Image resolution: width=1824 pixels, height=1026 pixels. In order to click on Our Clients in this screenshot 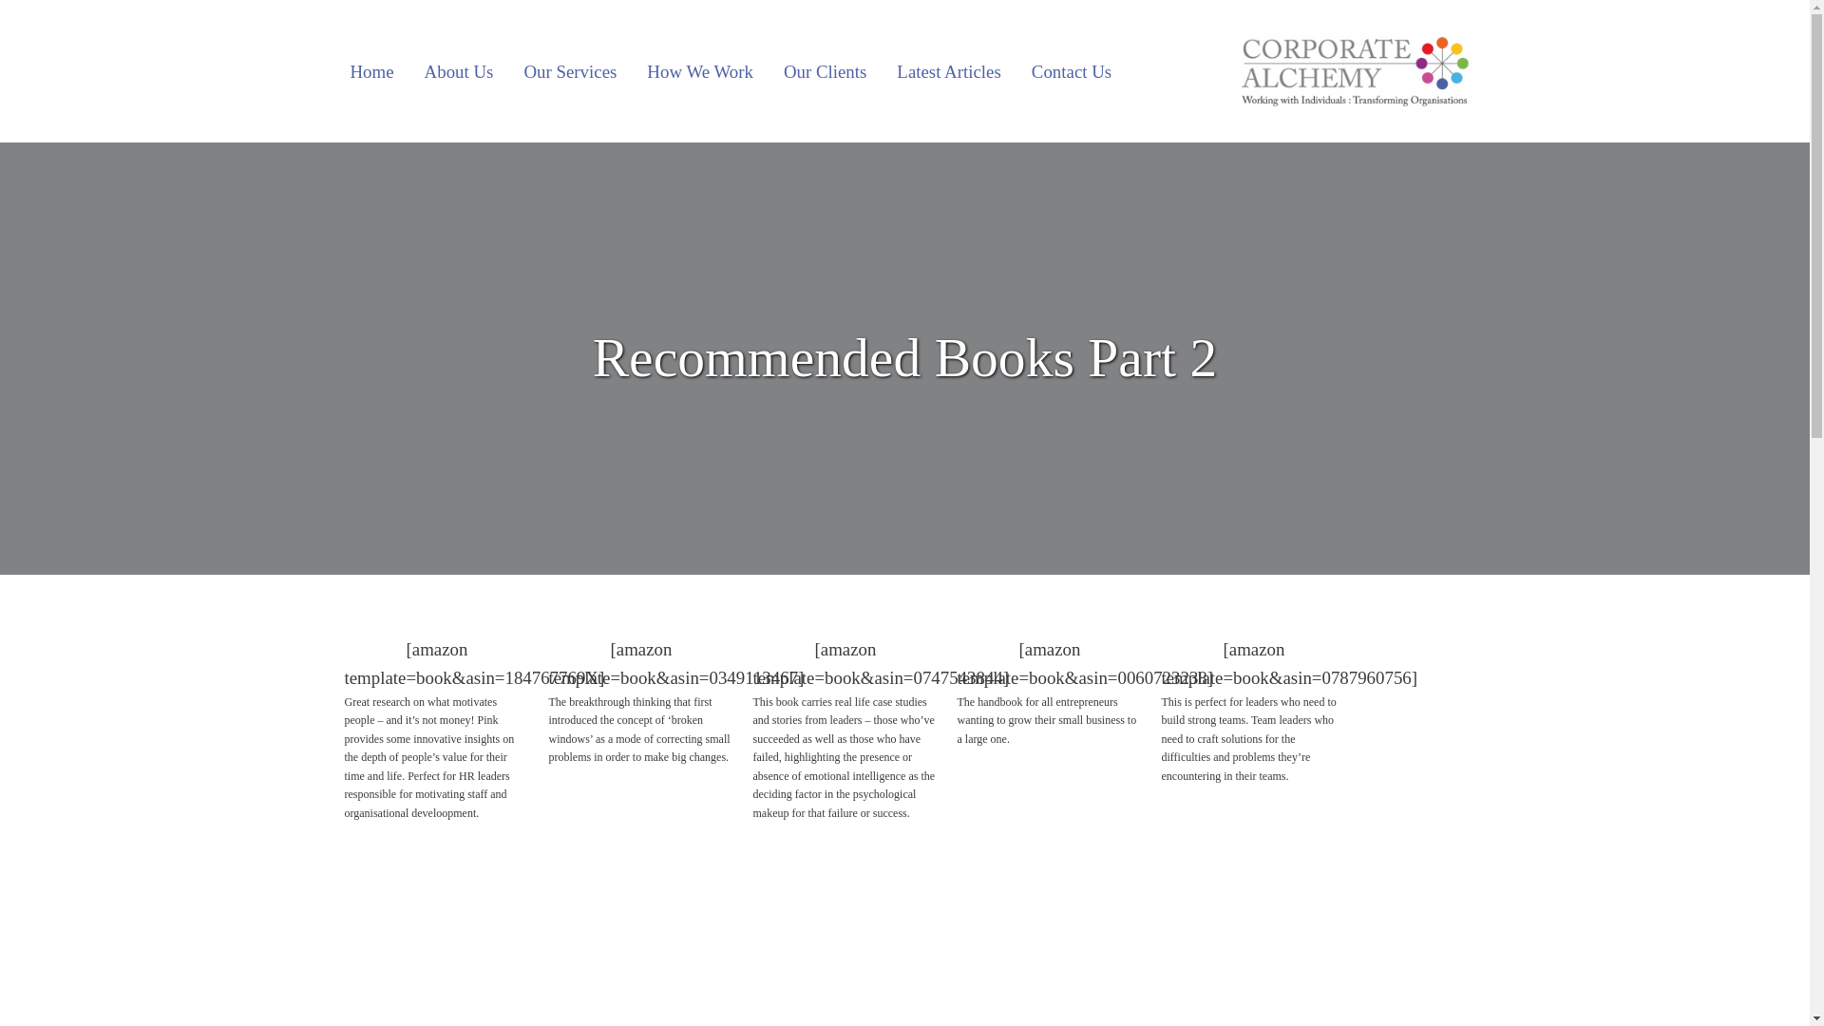, I will do `click(825, 70)`.